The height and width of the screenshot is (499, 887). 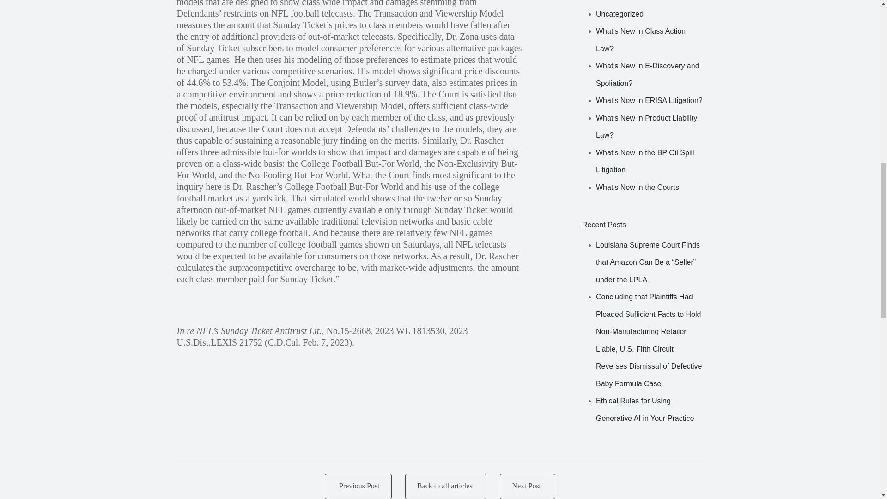 What do you see at coordinates (648, 74) in the screenshot?
I see `What's New in E-Discovery and Spoliation?` at bounding box center [648, 74].